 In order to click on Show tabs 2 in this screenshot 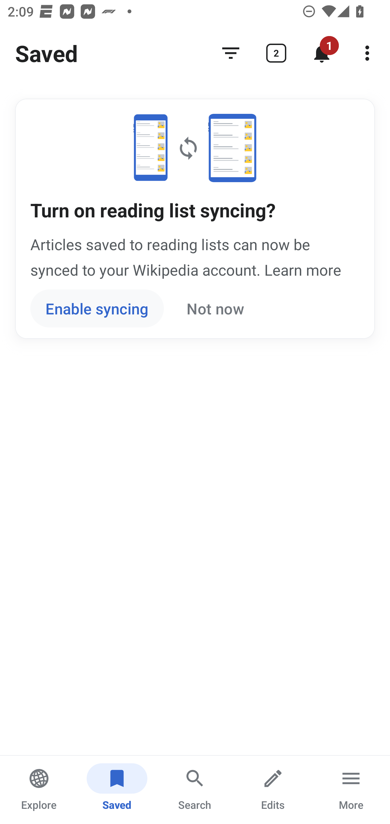, I will do `click(276, 53)`.